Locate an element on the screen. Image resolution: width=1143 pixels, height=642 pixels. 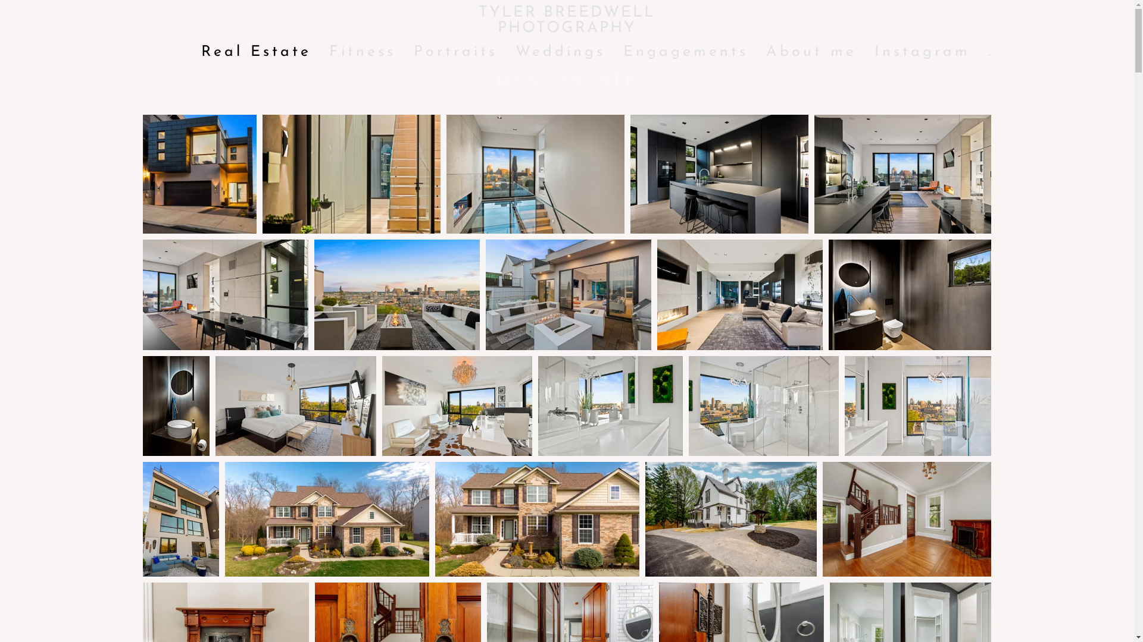
Real Estate - TYLER BREEDWELL PHOTOGRAPHY is located at coordinates (536, 174).